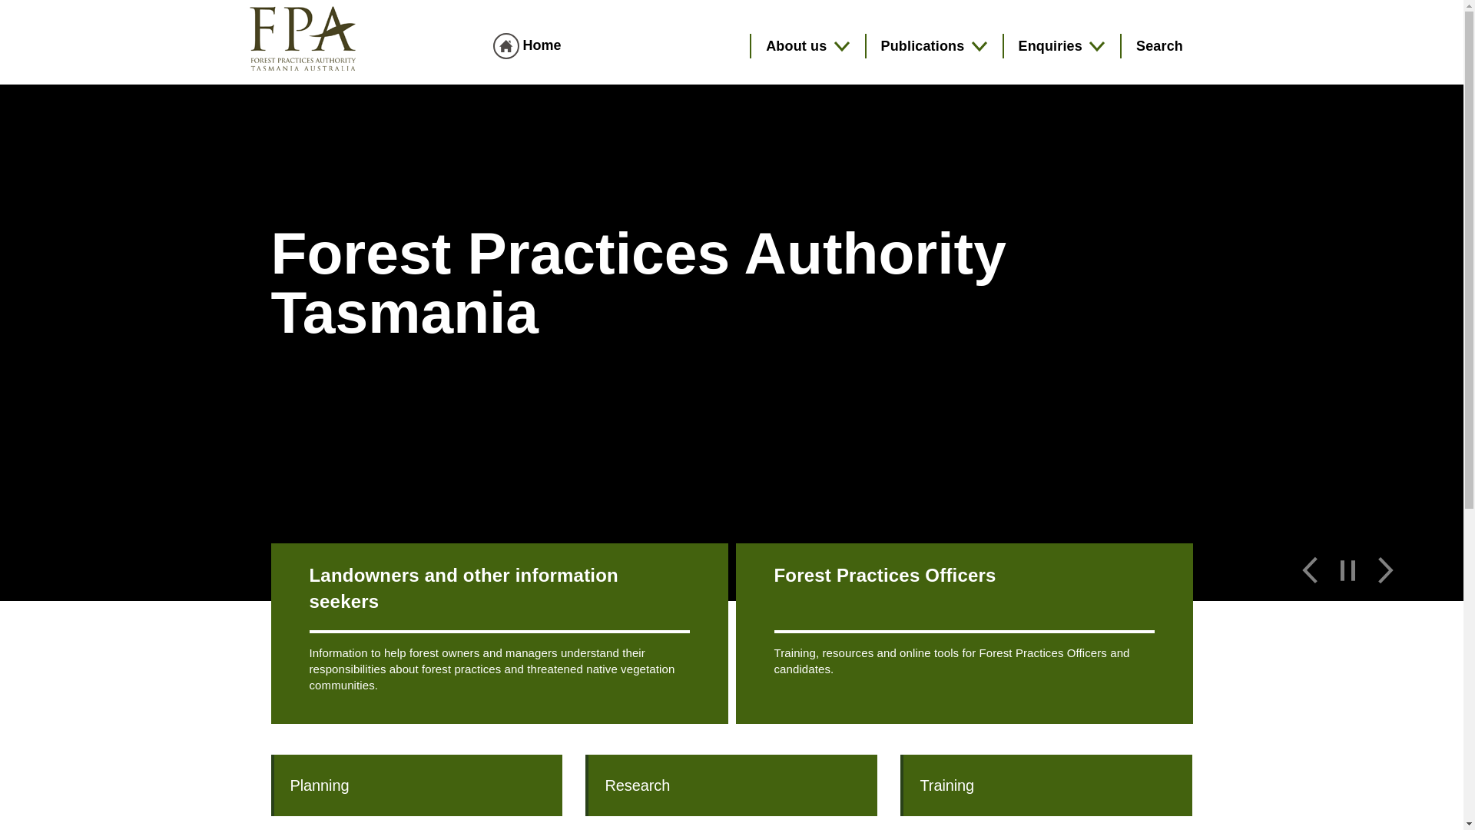  What do you see at coordinates (527, 45) in the screenshot?
I see `home main static Home` at bounding box center [527, 45].